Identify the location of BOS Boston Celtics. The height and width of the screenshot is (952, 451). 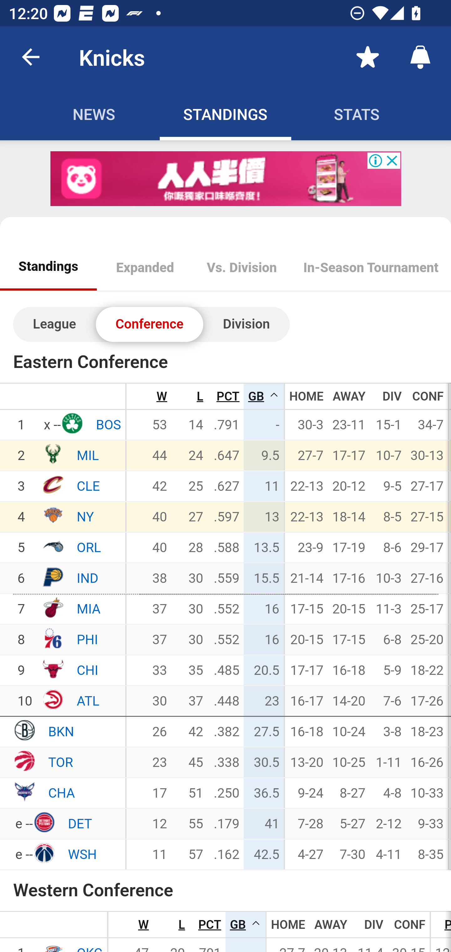
(108, 425).